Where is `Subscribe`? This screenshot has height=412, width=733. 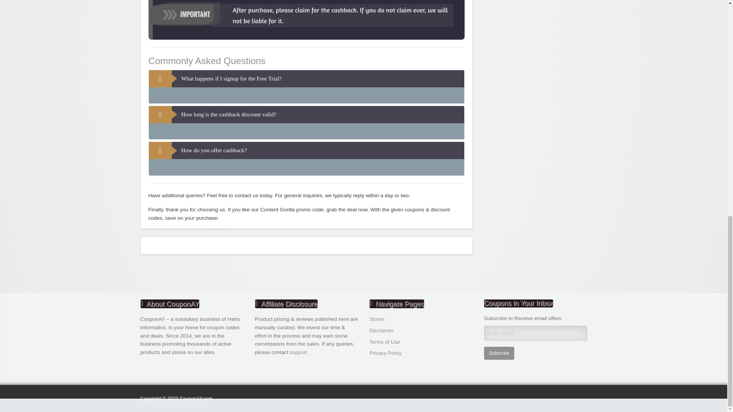 Subscribe is located at coordinates (499, 353).